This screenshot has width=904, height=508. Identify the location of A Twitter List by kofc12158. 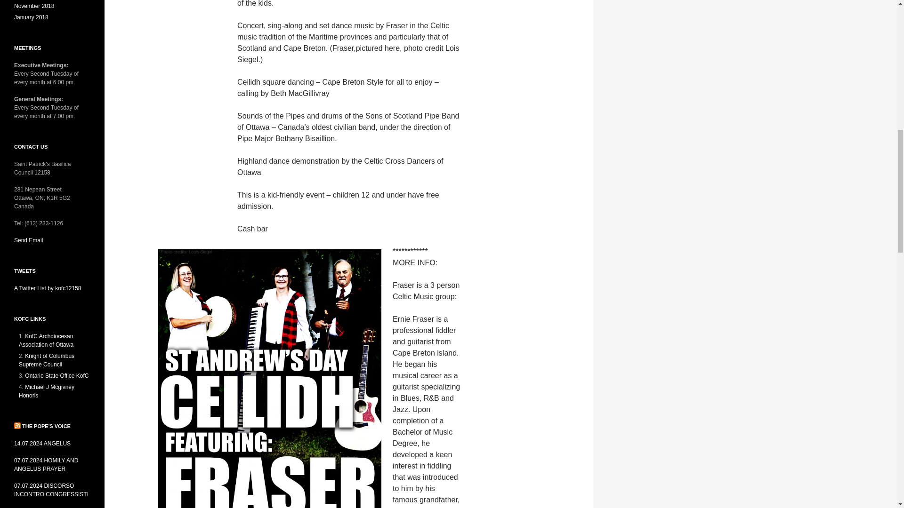
(48, 288).